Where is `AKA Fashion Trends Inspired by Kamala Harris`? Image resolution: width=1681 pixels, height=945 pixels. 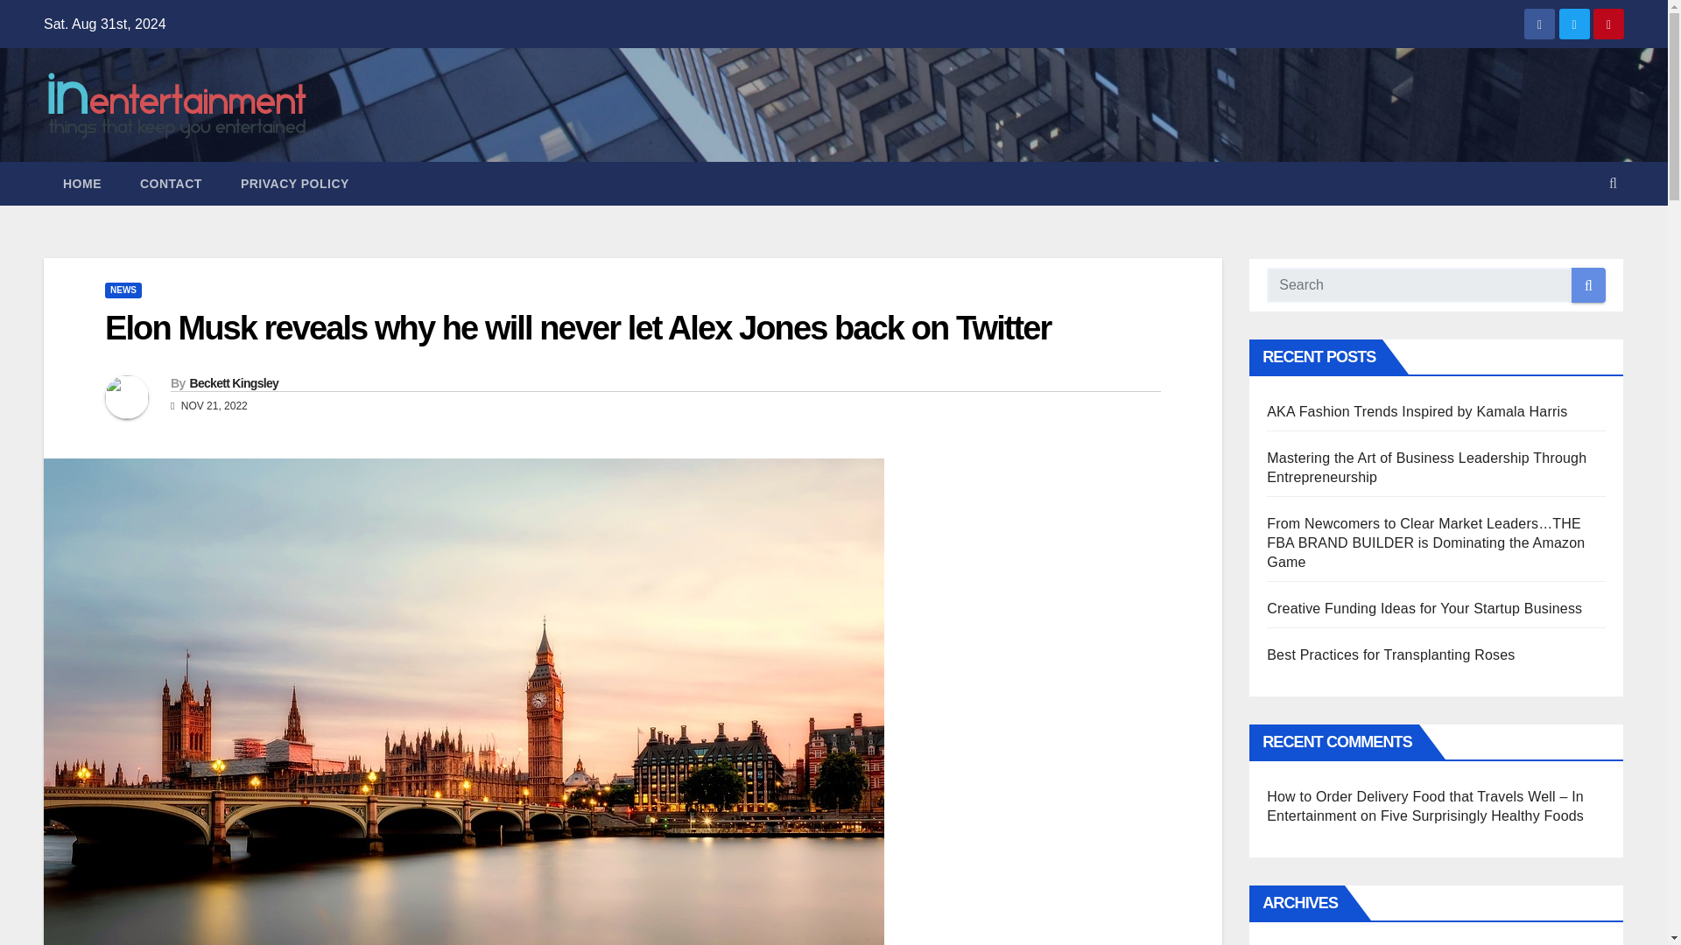 AKA Fashion Trends Inspired by Kamala Harris is located at coordinates (1417, 411).